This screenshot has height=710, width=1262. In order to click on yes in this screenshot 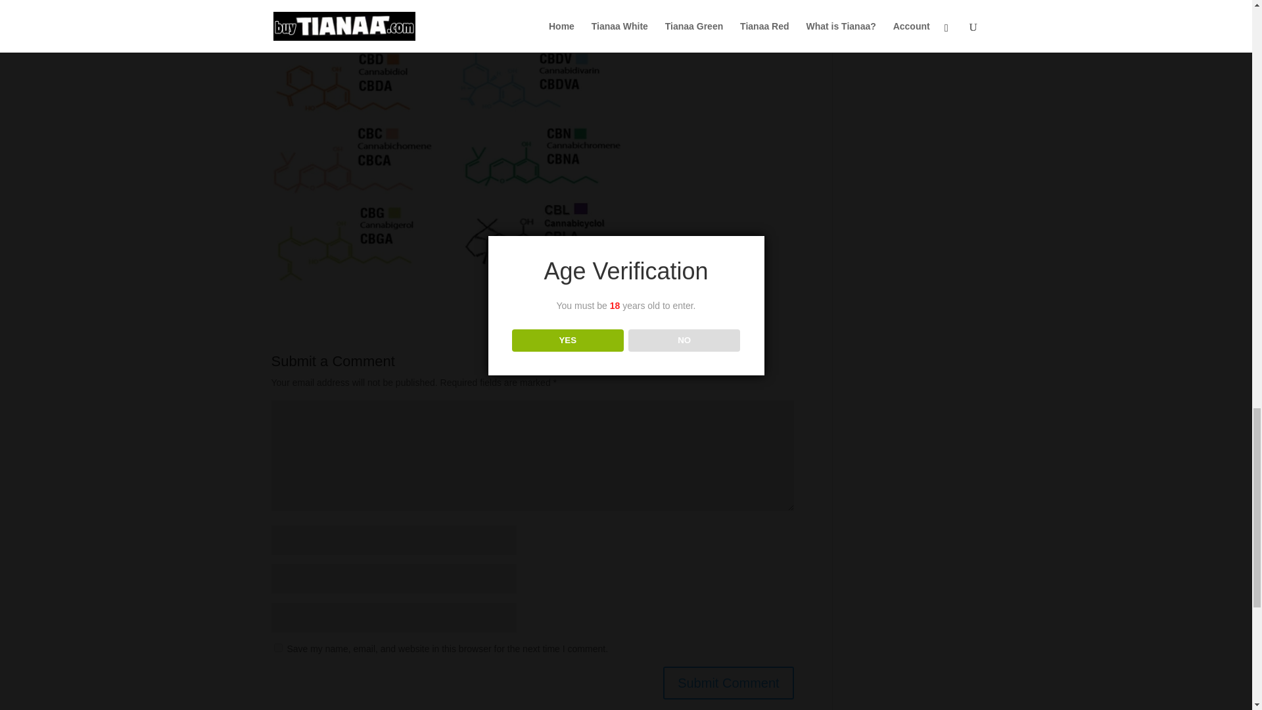, I will do `click(277, 648)`.